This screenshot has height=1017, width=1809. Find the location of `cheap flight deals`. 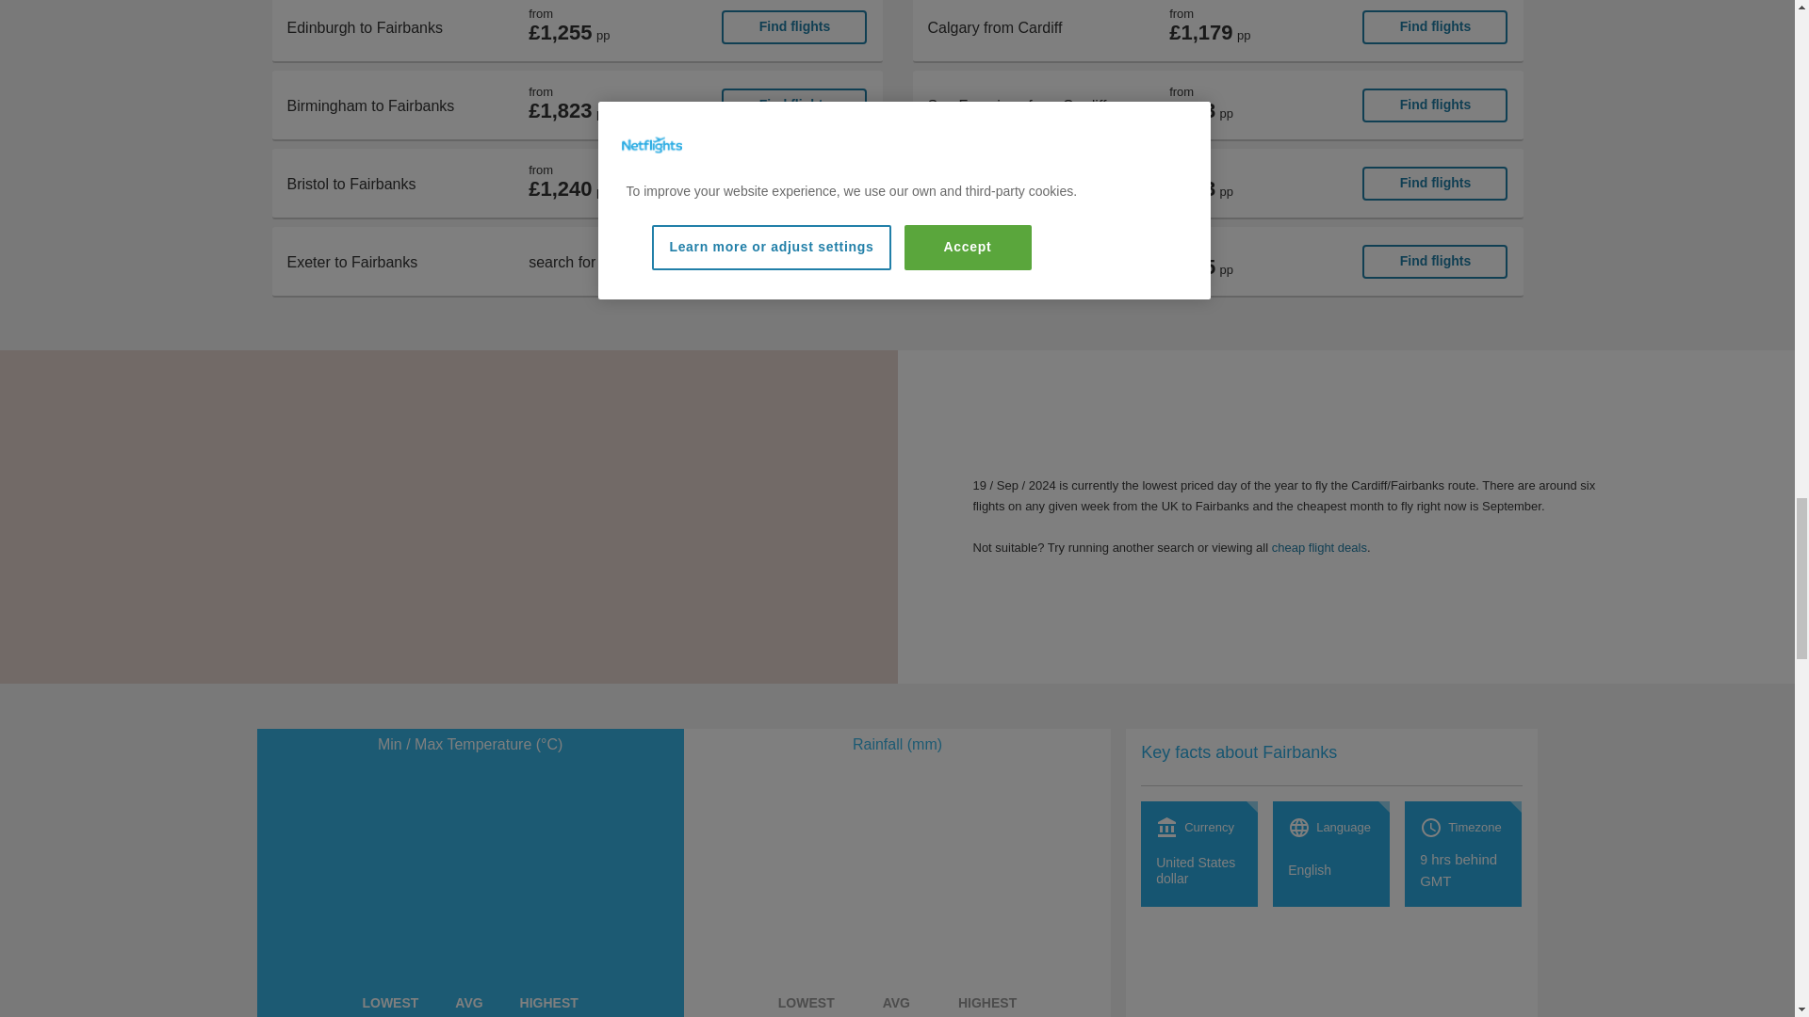

cheap flight deals is located at coordinates (1319, 546).